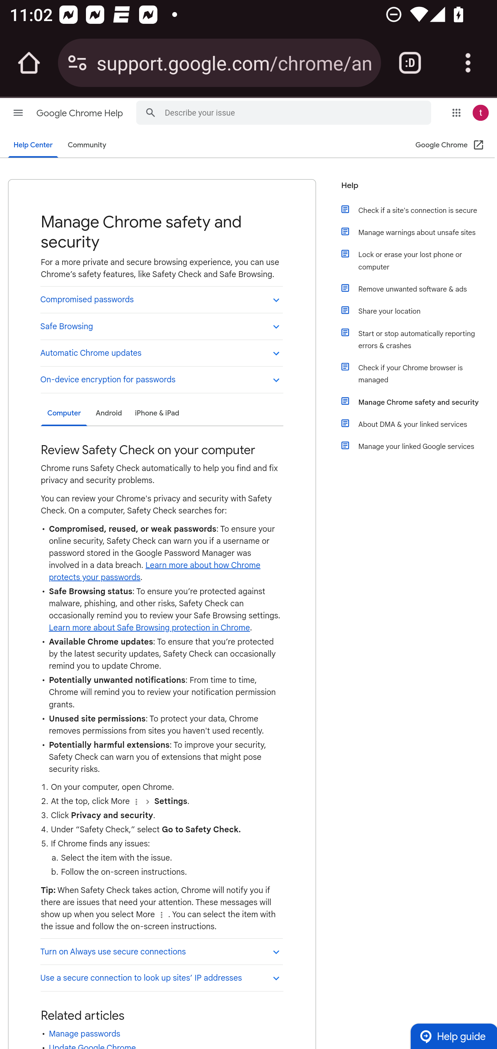 The height and width of the screenshot is (1049, 497). Describe the element at coordinates (161, 951) in the screenshot. I see `Turn on Always use secure connections` at that location.